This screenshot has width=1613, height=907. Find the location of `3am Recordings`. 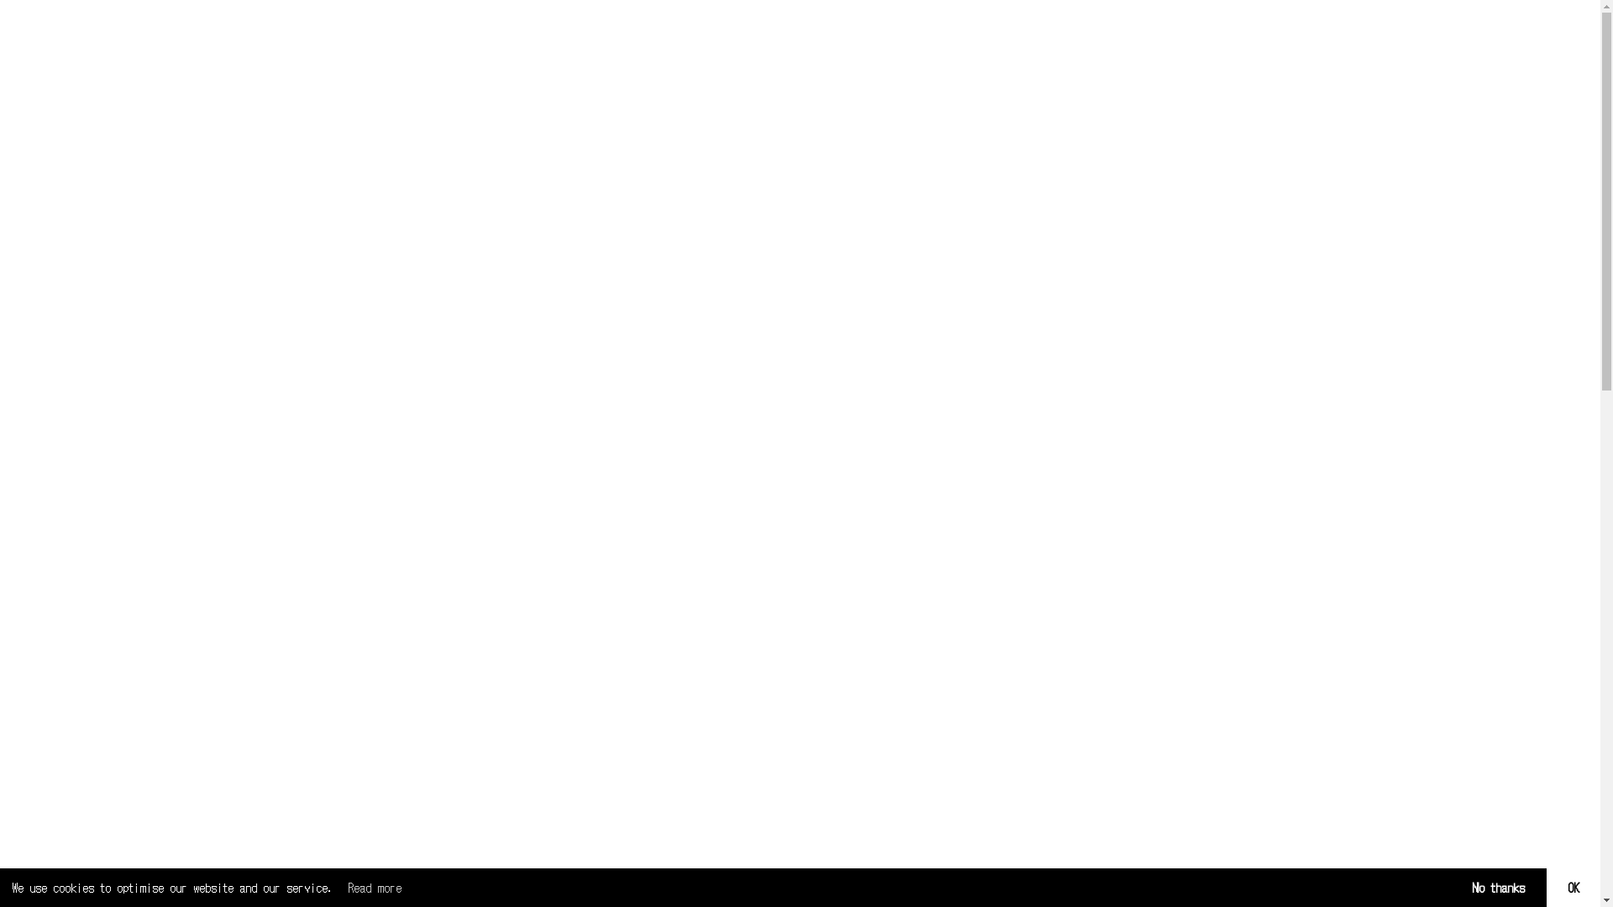

3am Recordings is located at coordinates (109, 131).